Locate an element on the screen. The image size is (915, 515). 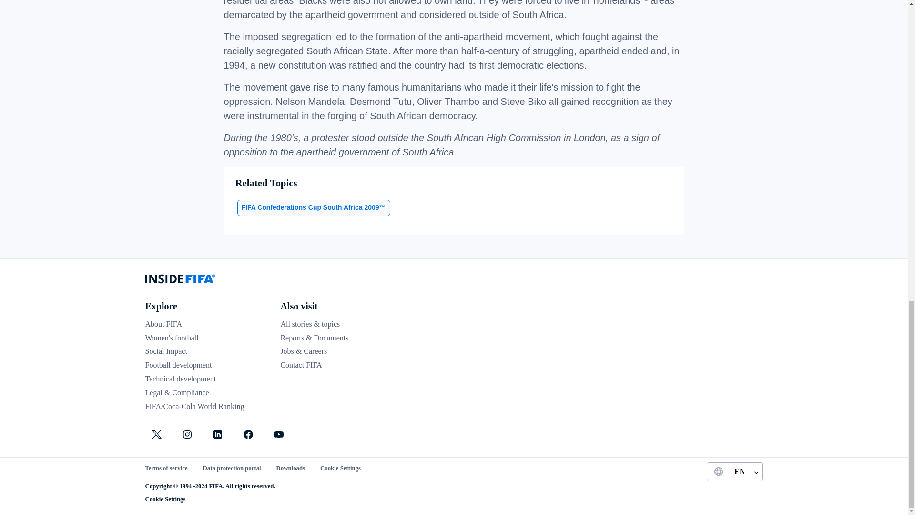
EN is located at coordinates (734, 471).